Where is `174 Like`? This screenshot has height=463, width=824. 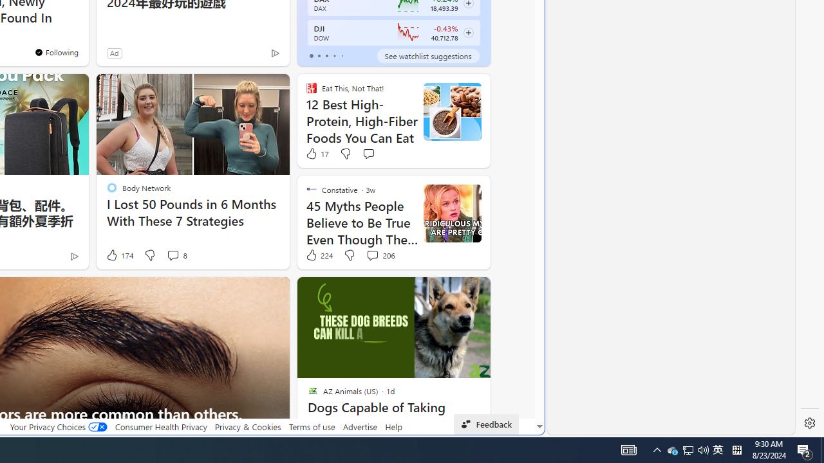
174 Like is located at coordinates (118, 255).